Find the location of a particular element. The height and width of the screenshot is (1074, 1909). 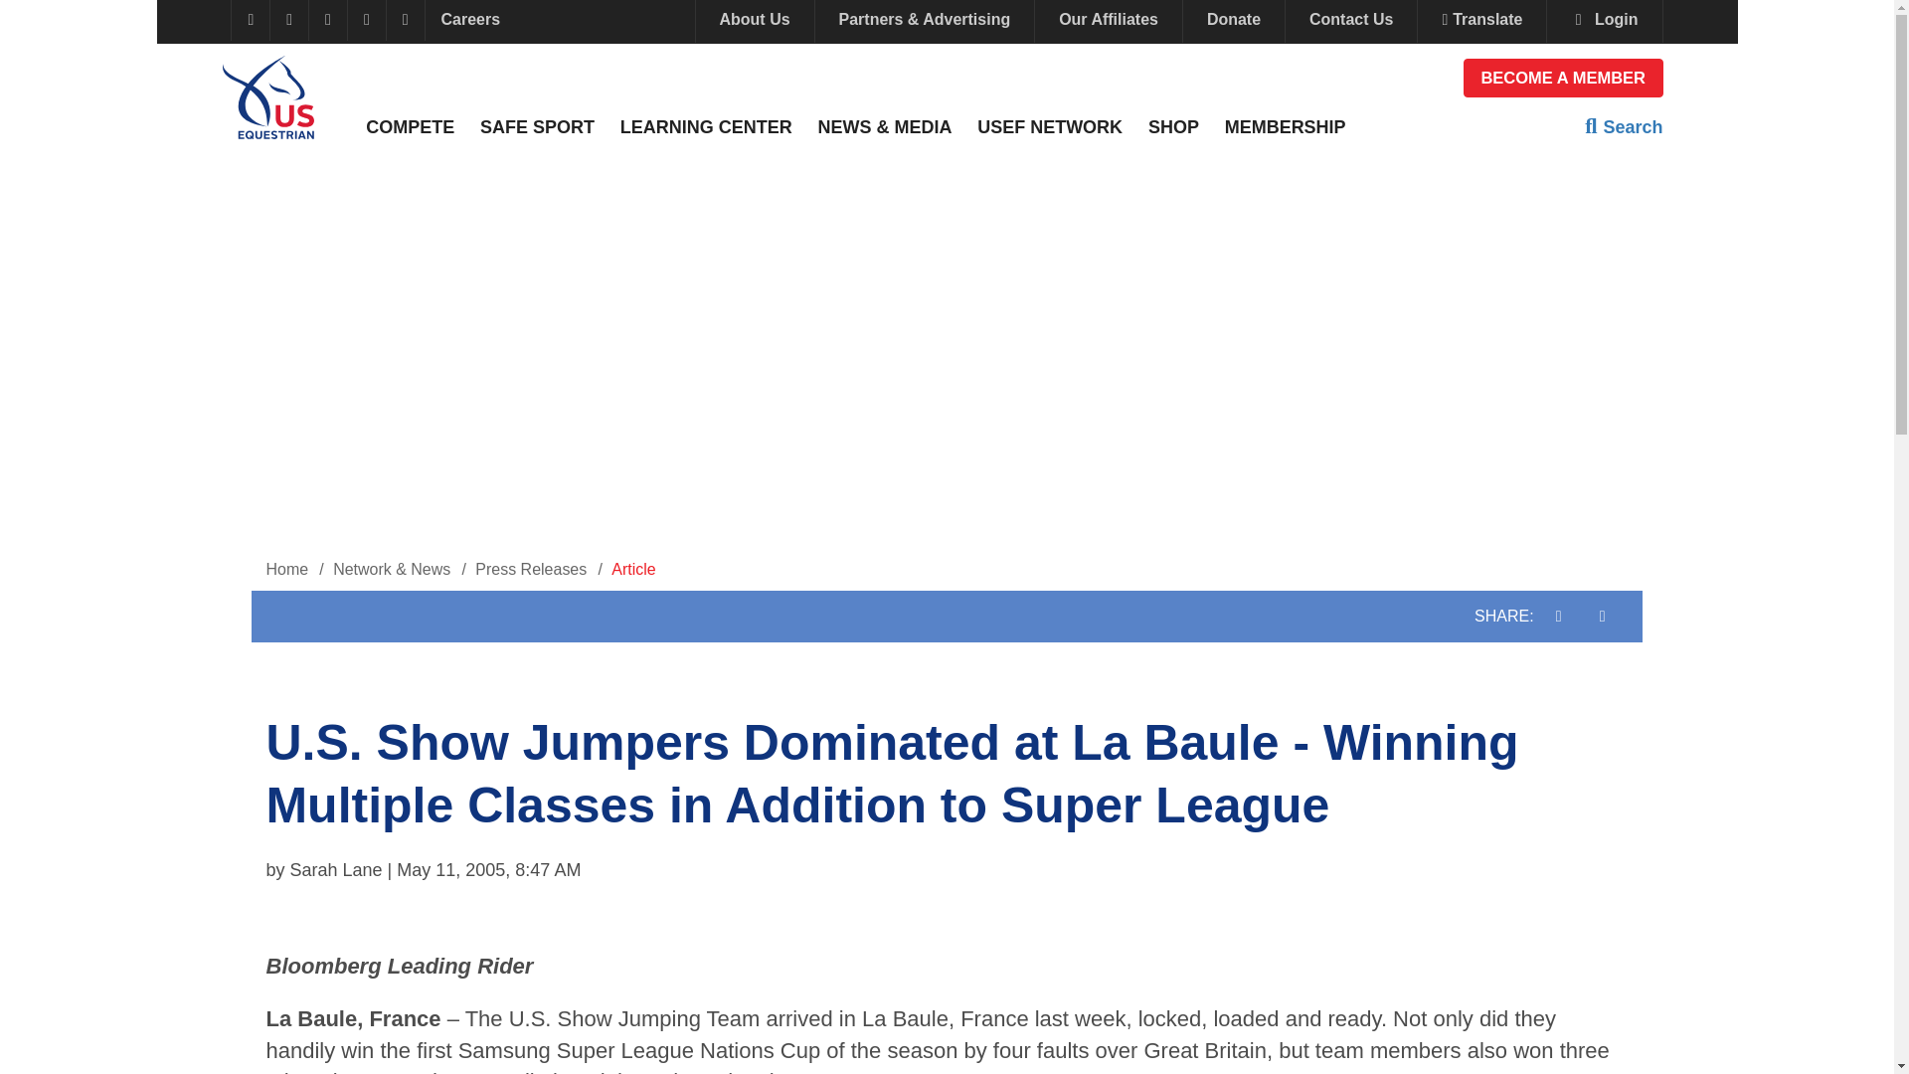

SAFE SPORT is located at coordinates (537, 127).